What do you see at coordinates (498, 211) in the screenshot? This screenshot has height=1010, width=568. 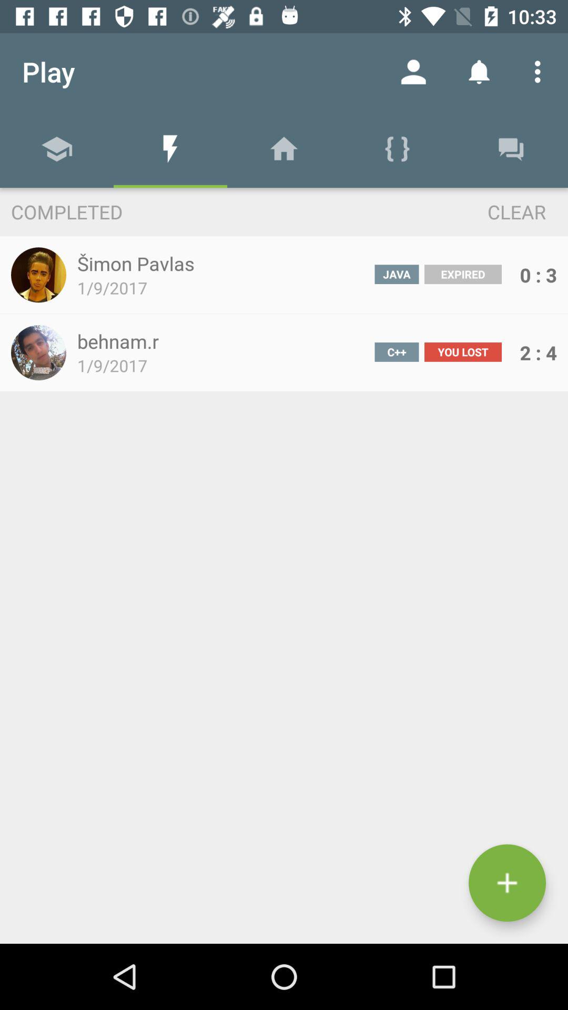 I see `turn on item to the right of the completed item` at bounding box center [498, 211].